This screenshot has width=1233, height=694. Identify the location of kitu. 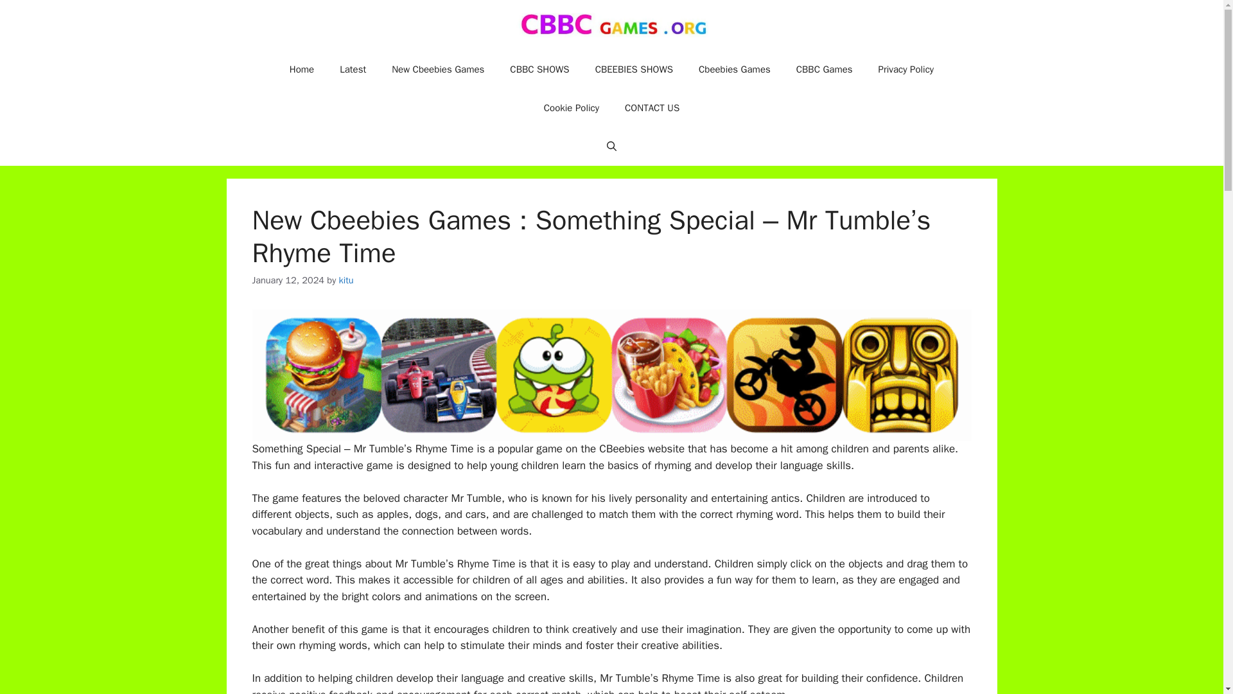
(347, 280).